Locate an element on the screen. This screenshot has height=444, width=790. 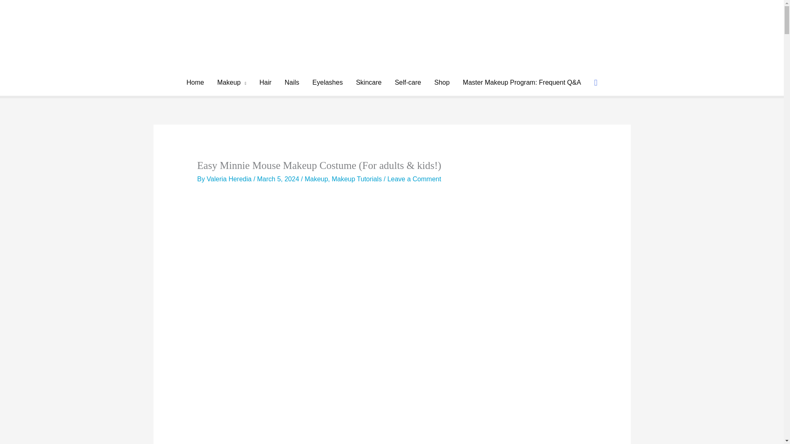
Self-care is located at coordinates (407, 82).